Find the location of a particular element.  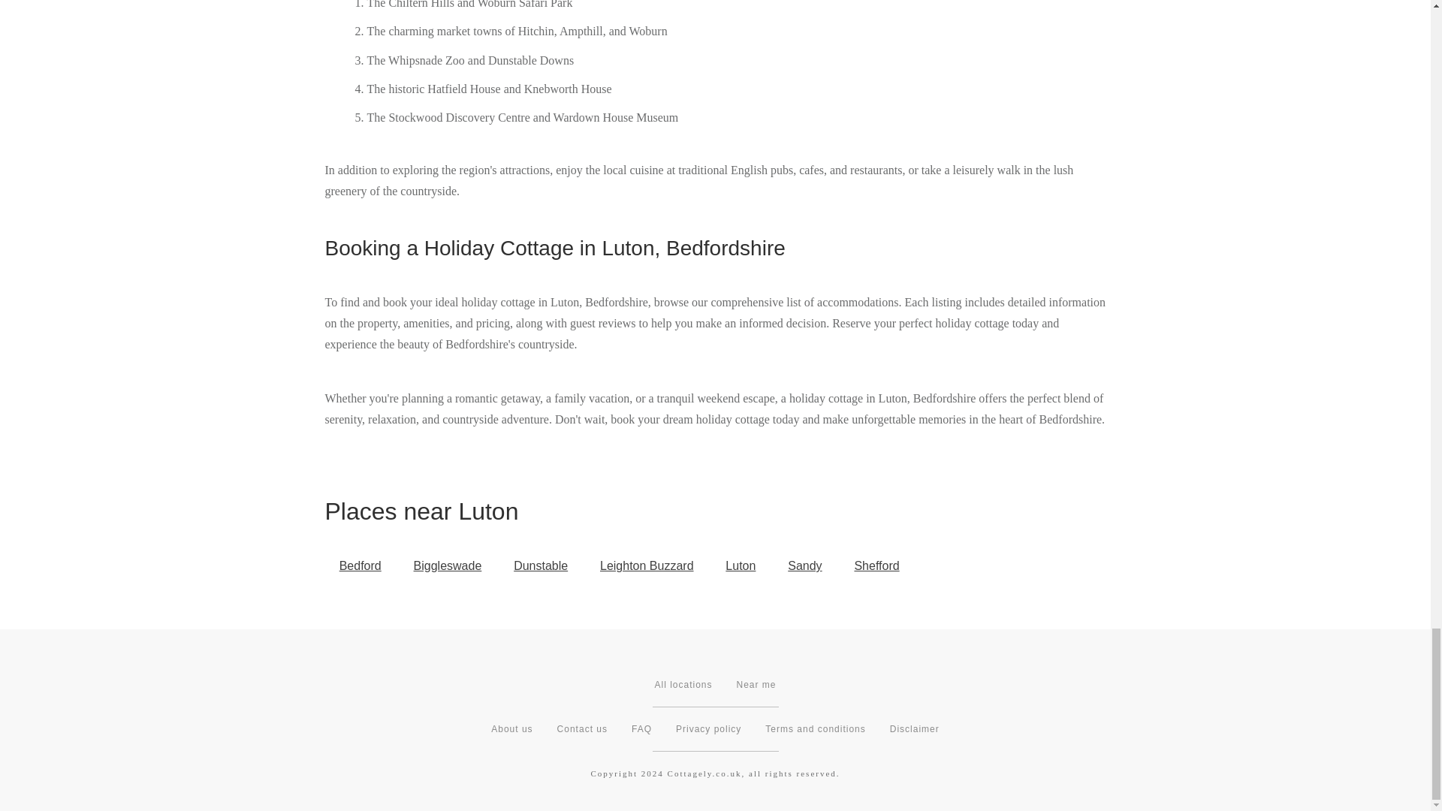

Dunstable is located at coordinates (541, 566).